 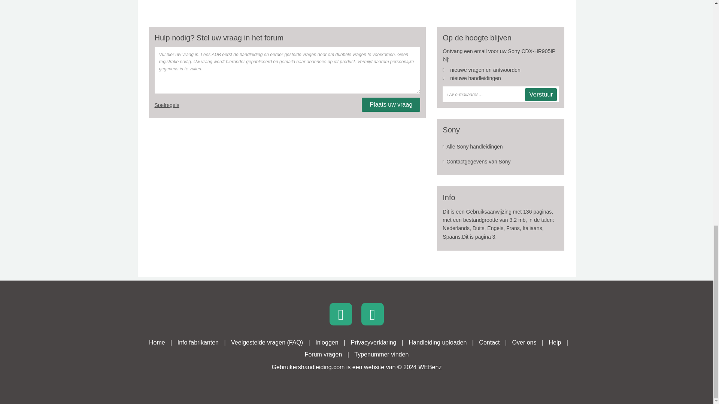 What do you see at coordinates (167, 105) in the screenshot?
I see `Lees hier onze spelregels om in het forum te mogen plaatsen` at bounding box center [167, 105].